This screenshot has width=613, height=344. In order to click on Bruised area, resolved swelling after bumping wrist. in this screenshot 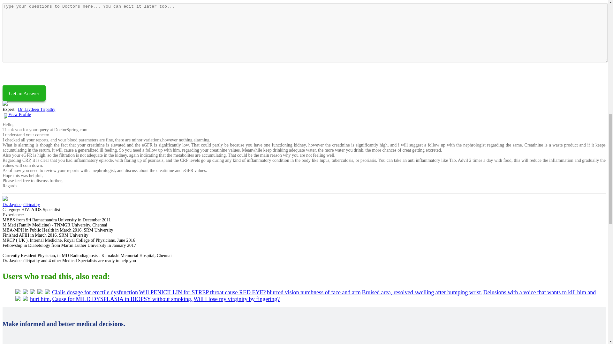, I will do `click(421, 292)`.